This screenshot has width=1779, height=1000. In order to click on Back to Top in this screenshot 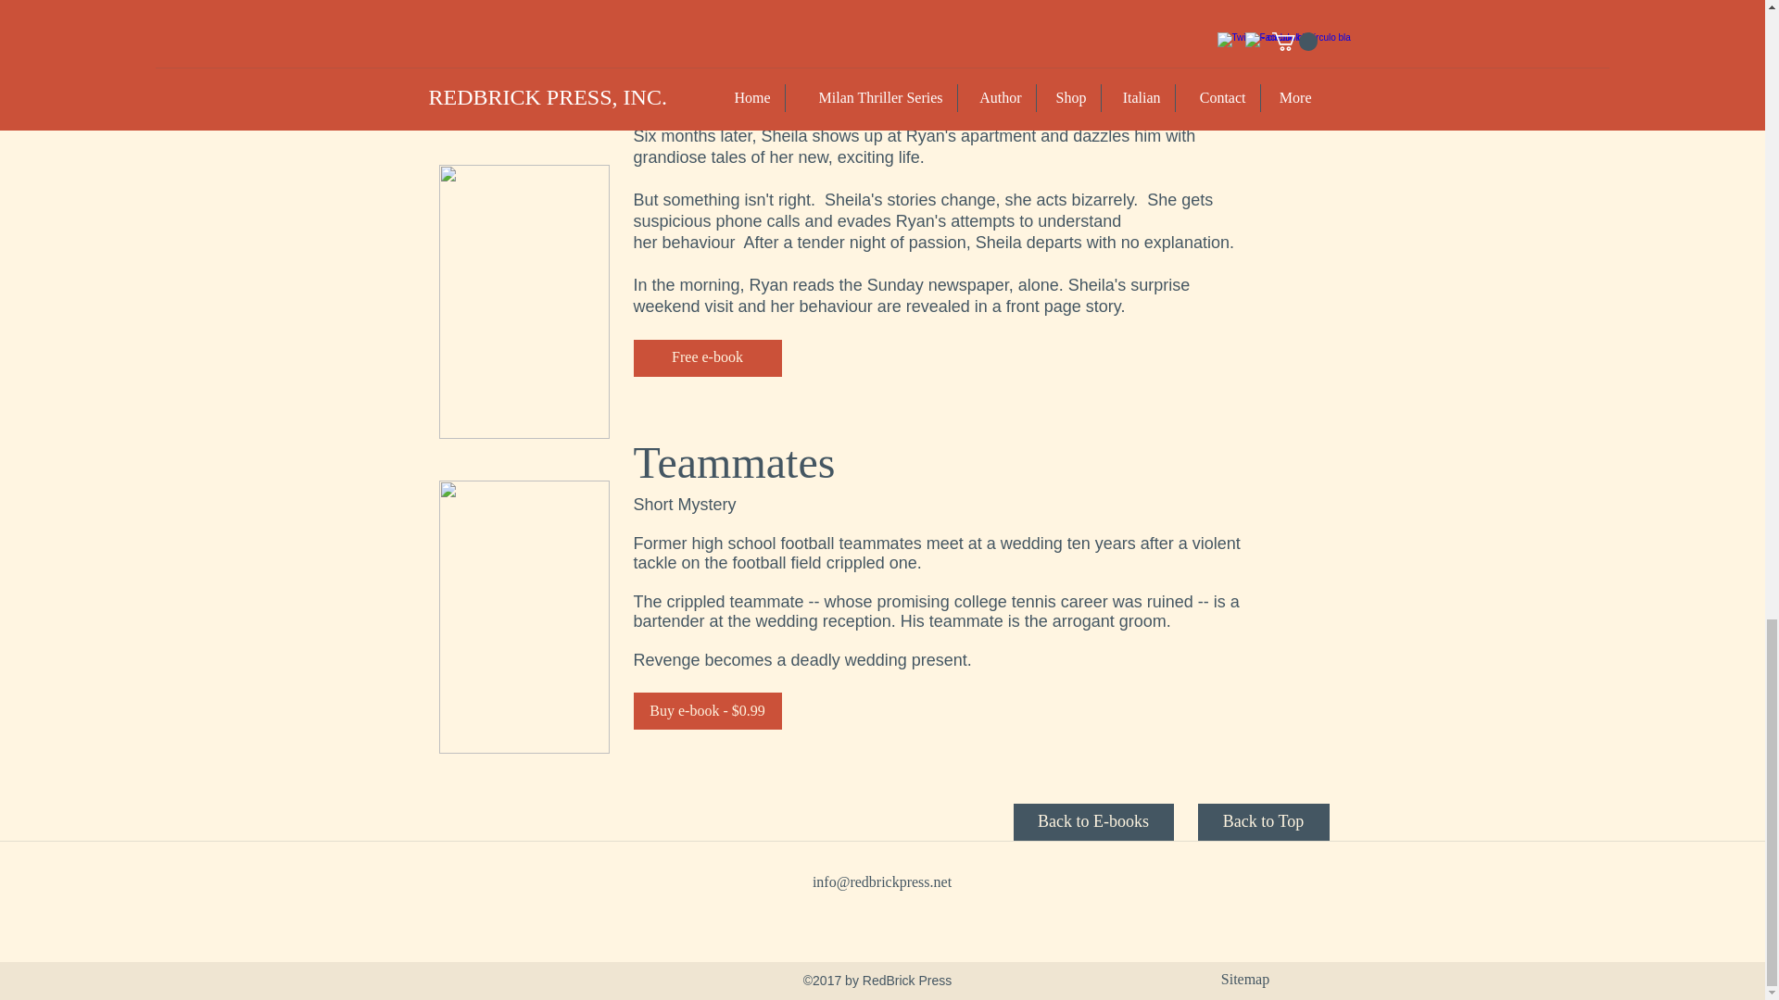, I will do `click(1263, 822)`.